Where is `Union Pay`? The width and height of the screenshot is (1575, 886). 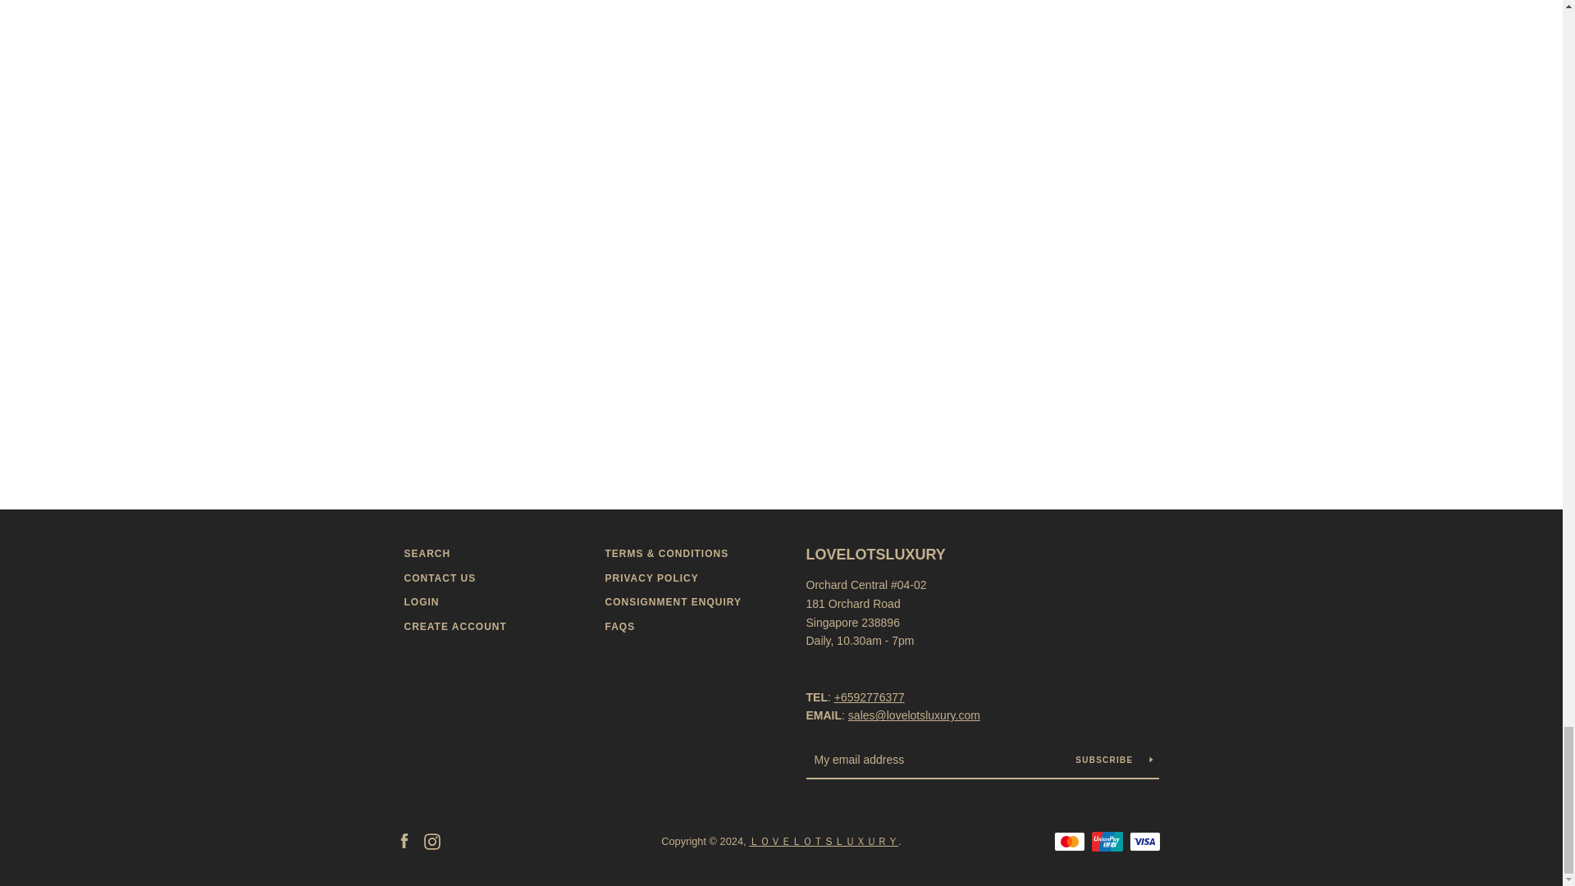
Union Pay is located at coordinates (1106, 842).